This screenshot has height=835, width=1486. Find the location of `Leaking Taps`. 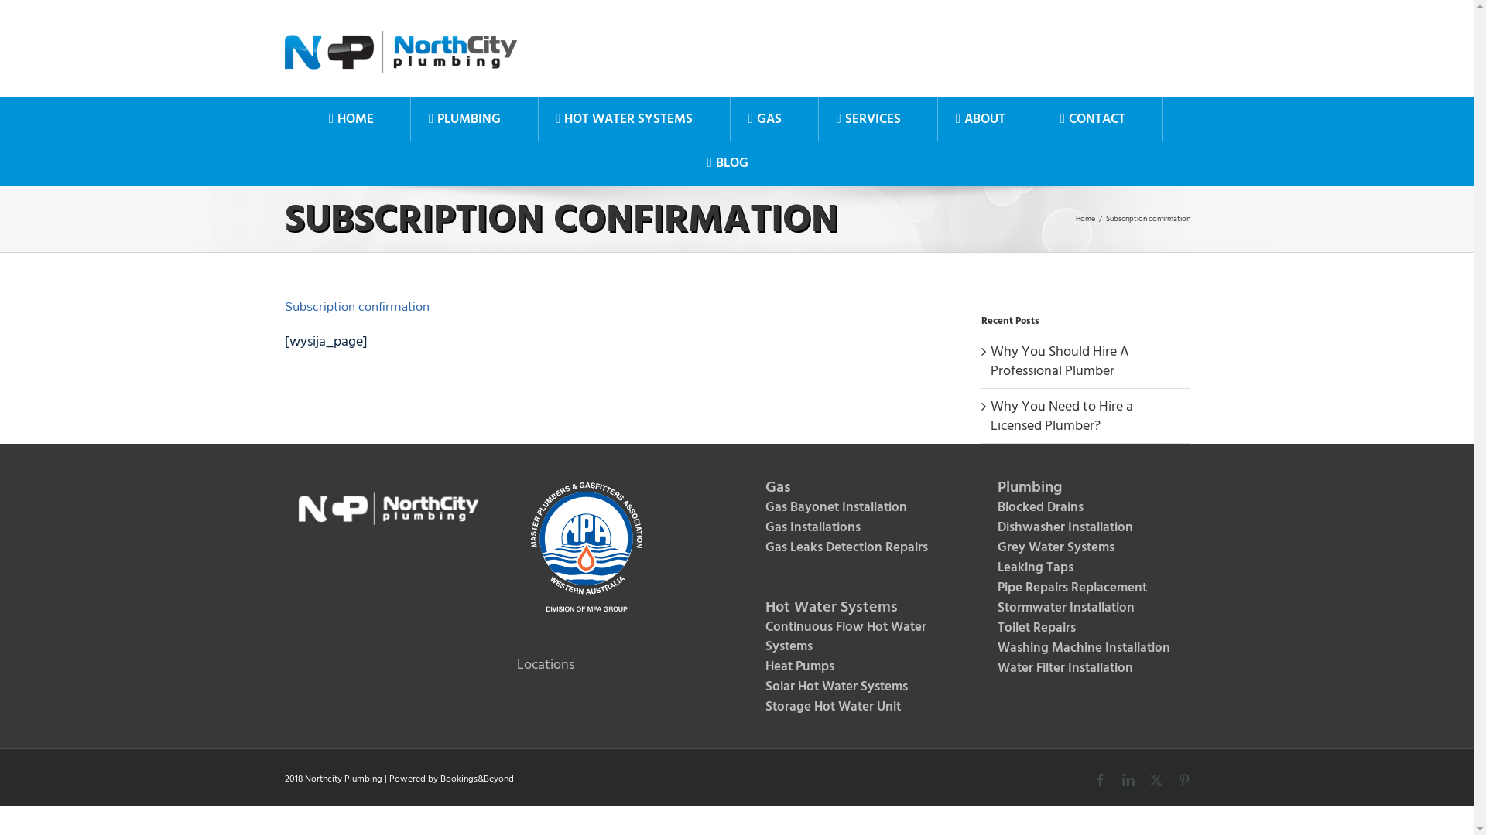

Leaking Taps is located at coordinates (1086, 567).